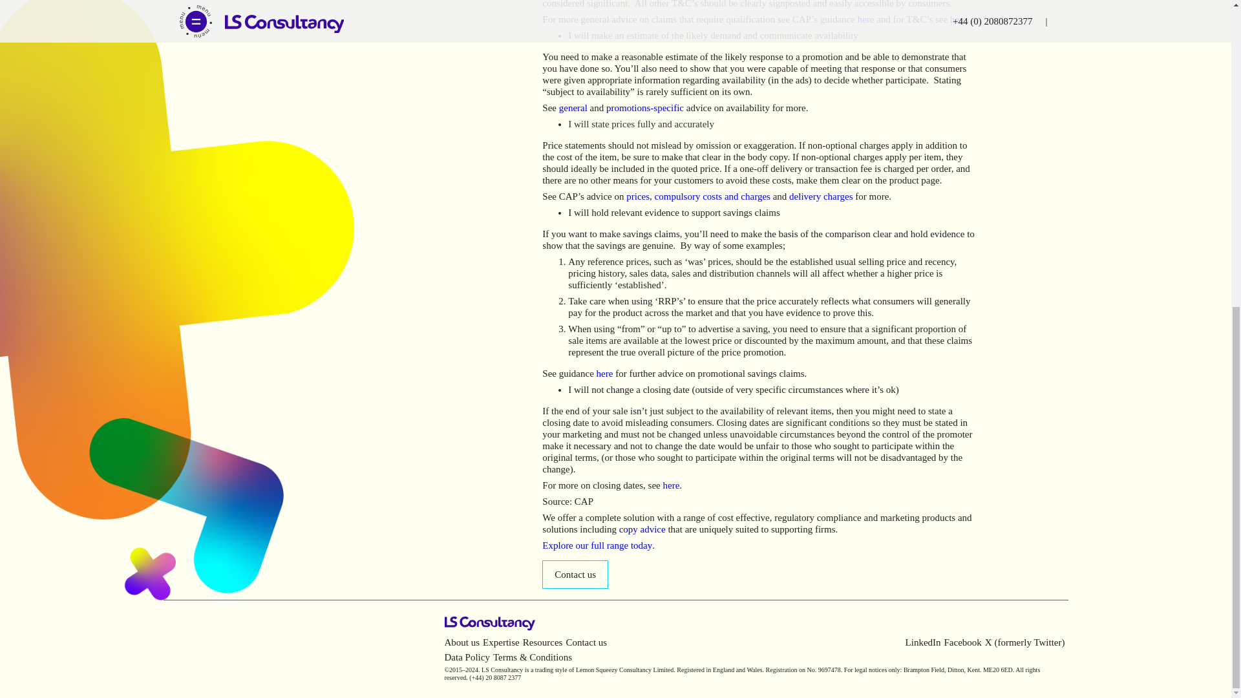 This screenshot has width=1241, height=698. I want to click on compulsory costs and charges, so click(712, 196).